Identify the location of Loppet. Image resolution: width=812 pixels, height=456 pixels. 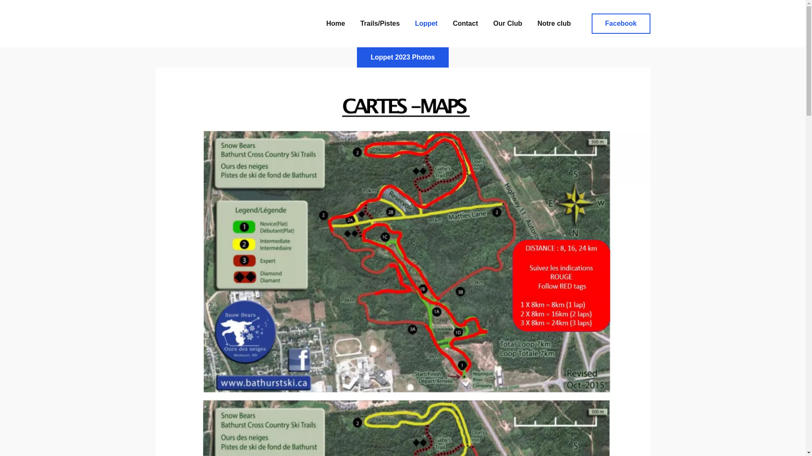
(426, 24).